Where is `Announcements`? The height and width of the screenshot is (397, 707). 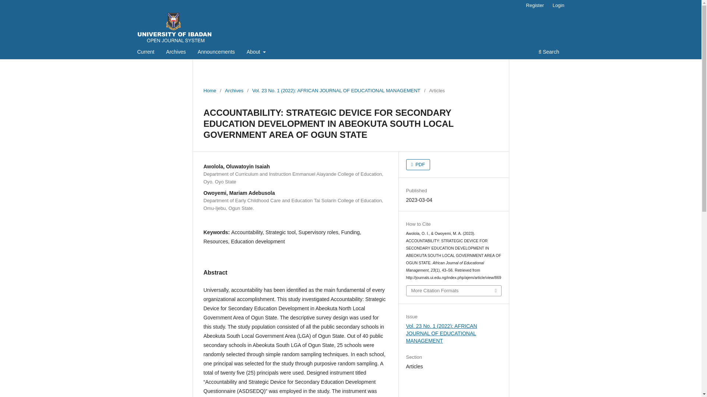
Announcements is located at coordinates (216, 53).